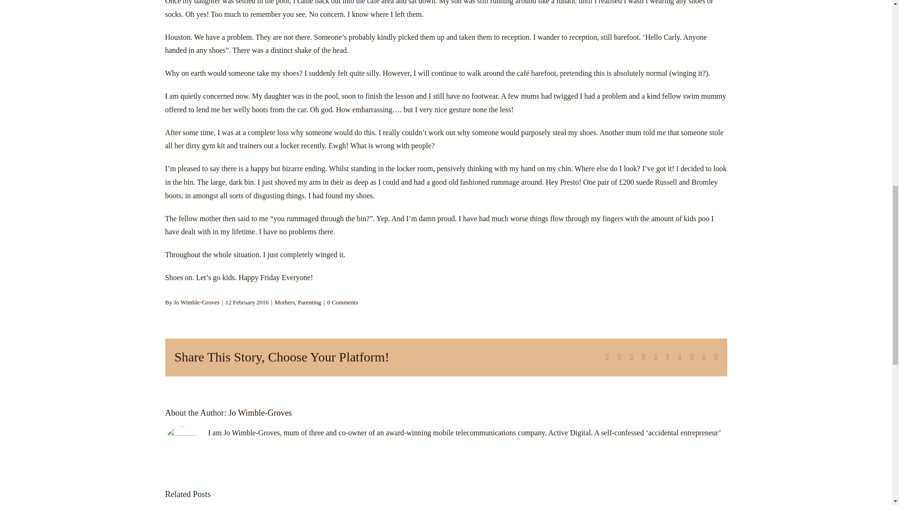  What do you see at coordinates (342, 302) in the screenshot?
I see `0 Comments` at bounding box center [342, 302].